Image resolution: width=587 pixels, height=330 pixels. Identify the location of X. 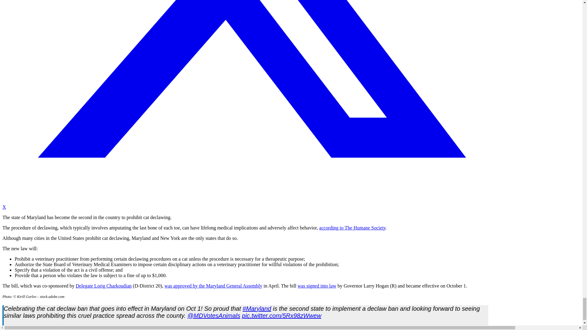
(246, 204).